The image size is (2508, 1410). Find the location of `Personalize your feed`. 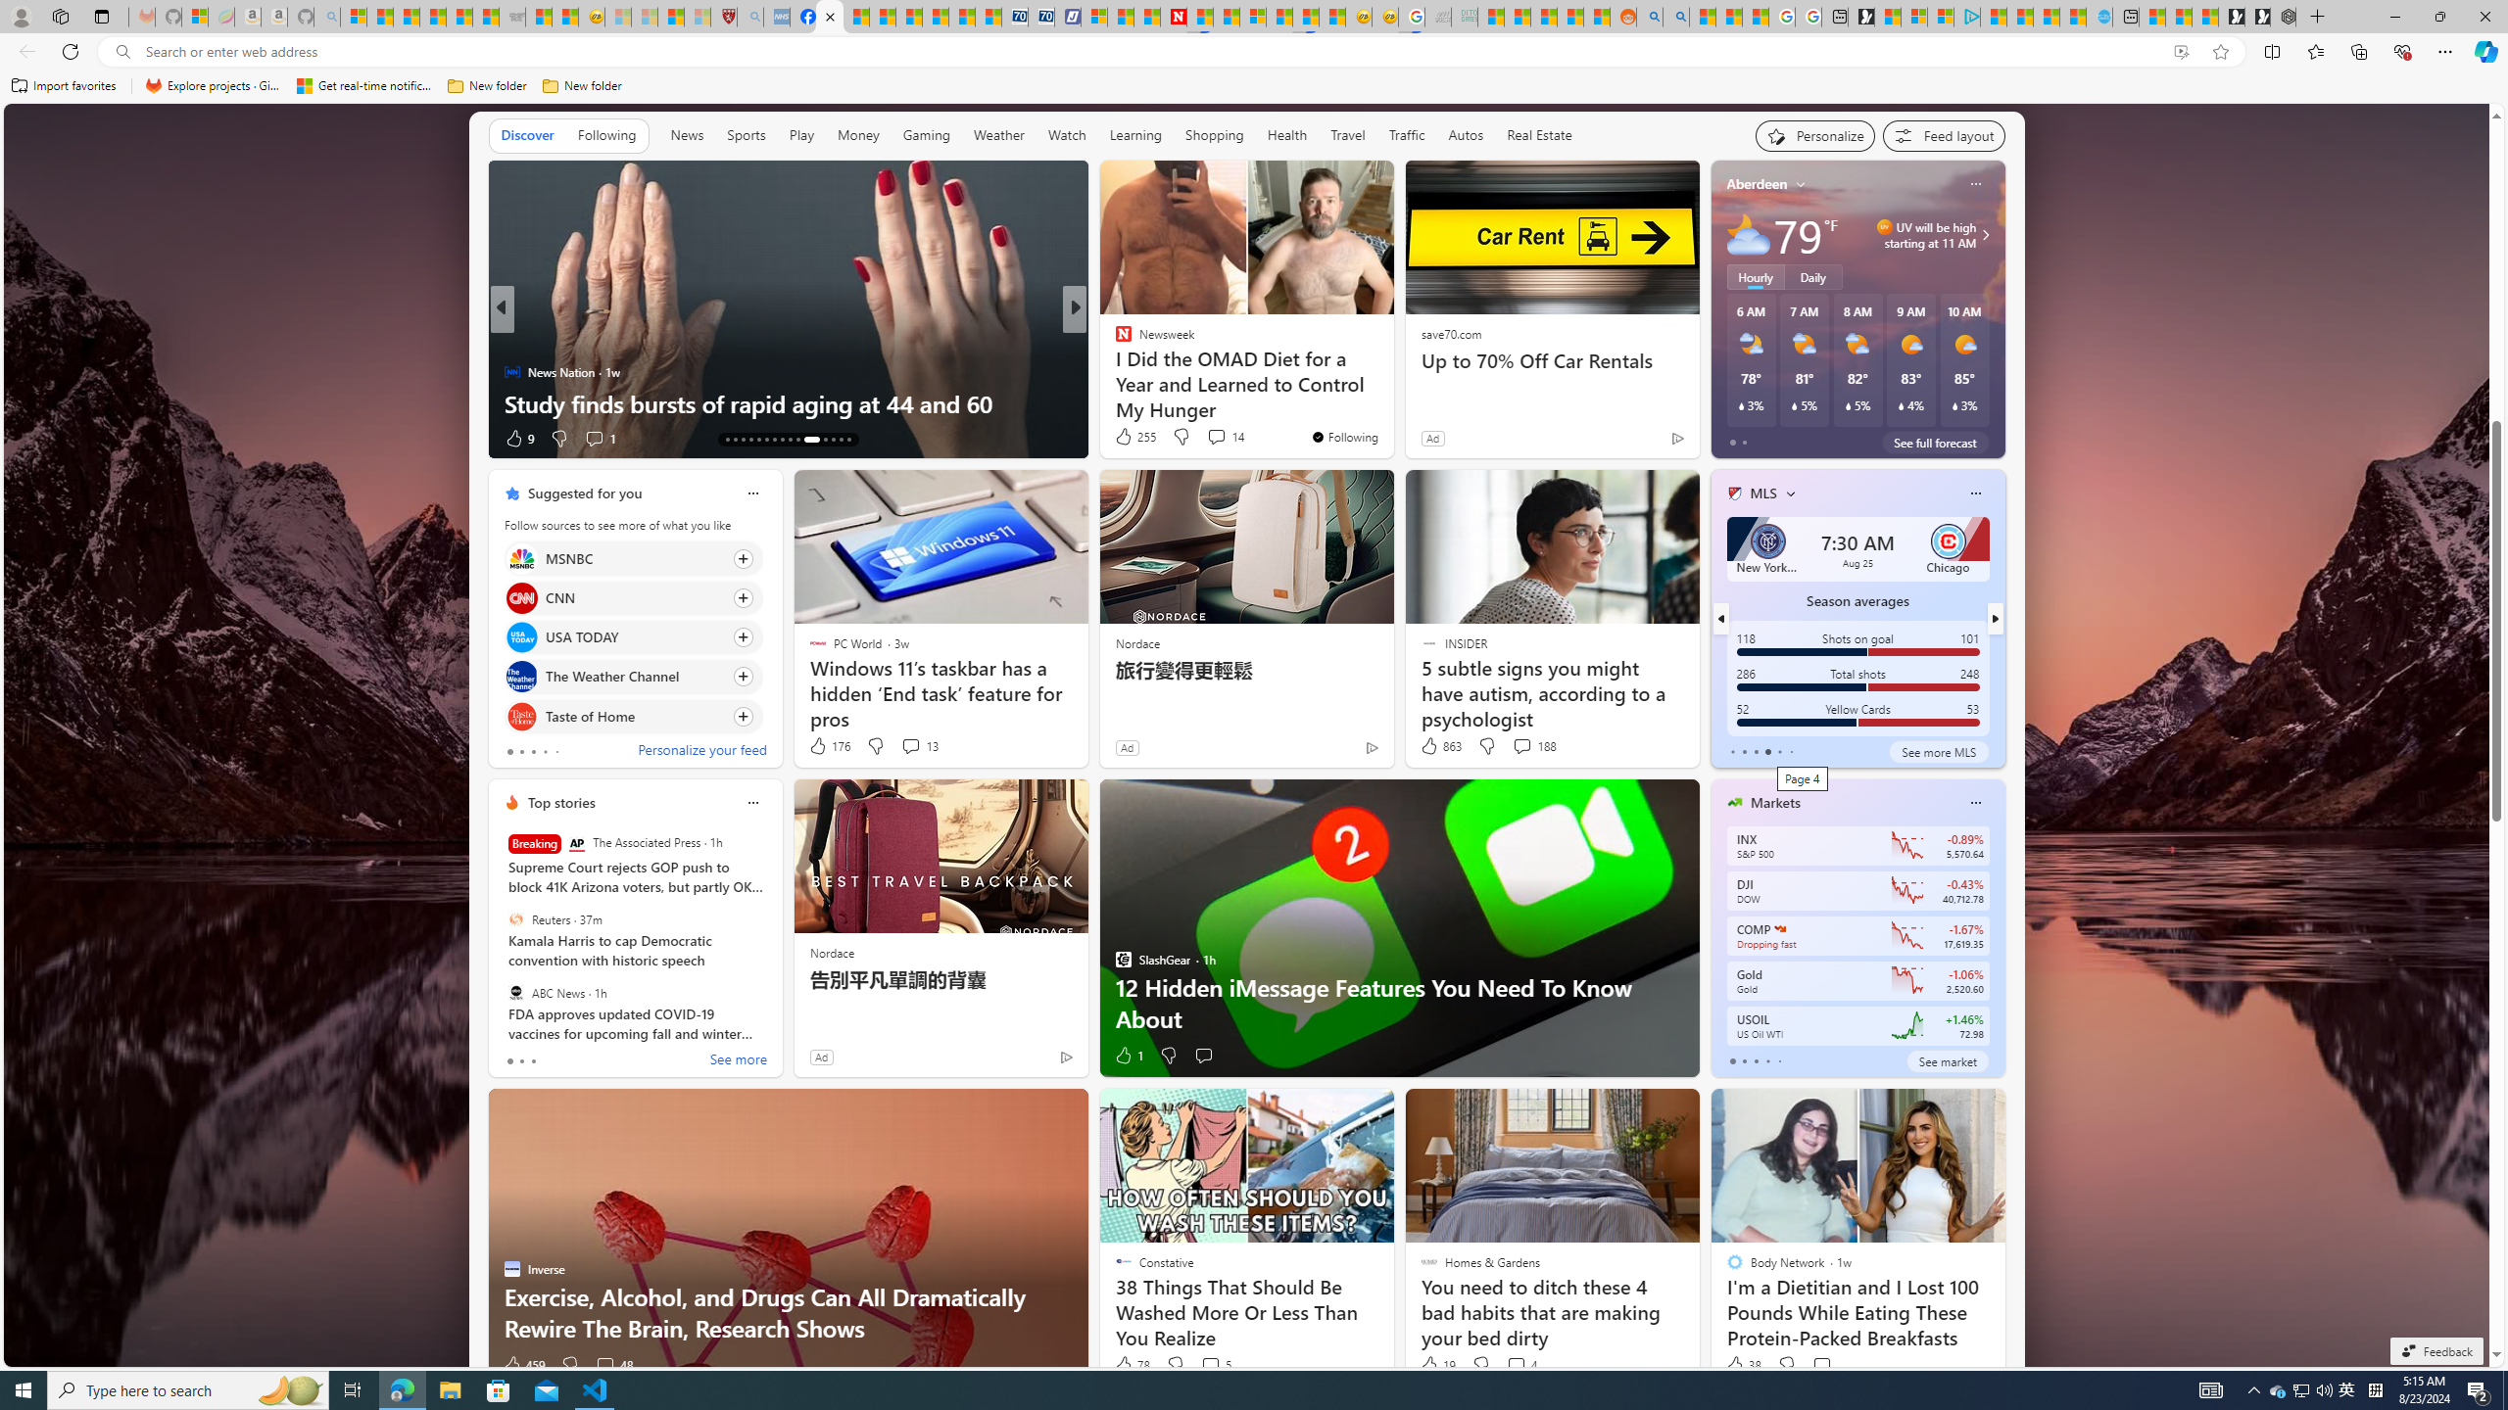

Personalize your feed is located at coordinates (701, 752).